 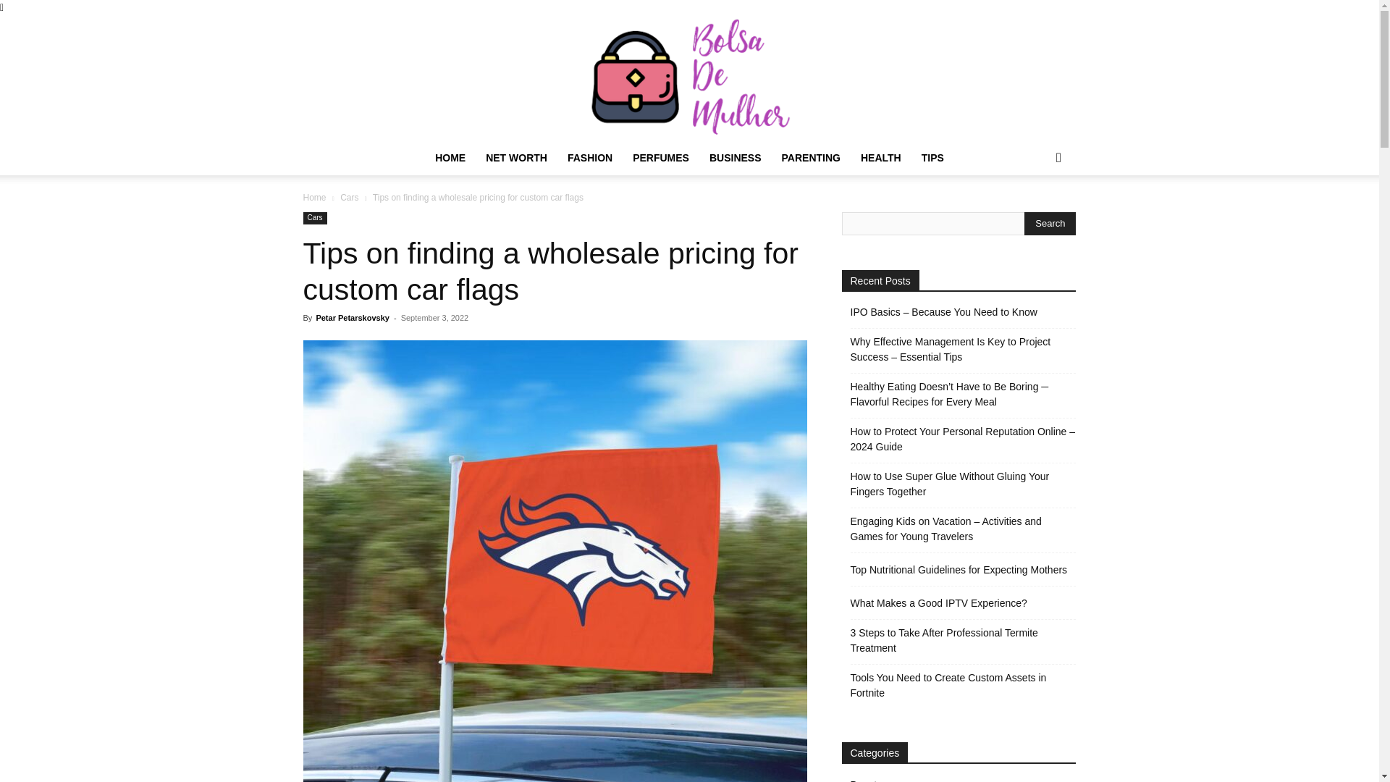 What do you see at coordinates (314, 197) in the screenshot?
I see `Home` at bounding box center [314, 197].